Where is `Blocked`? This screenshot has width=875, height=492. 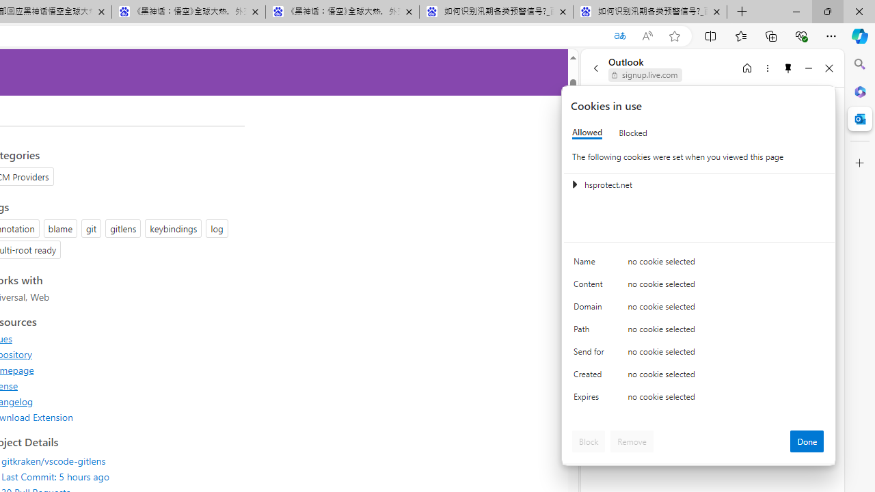 Blocked is located at coordinates (633, 133).